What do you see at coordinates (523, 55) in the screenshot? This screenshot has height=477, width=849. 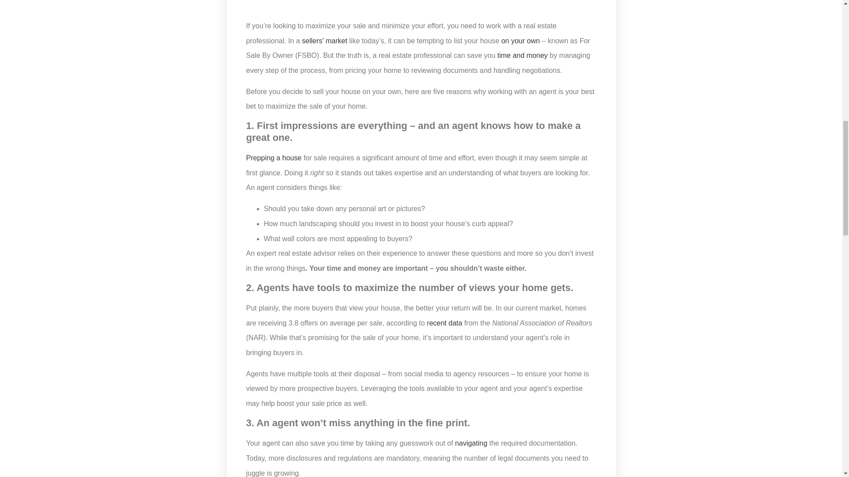 I see `time and money` at bounding box center [523, 55].